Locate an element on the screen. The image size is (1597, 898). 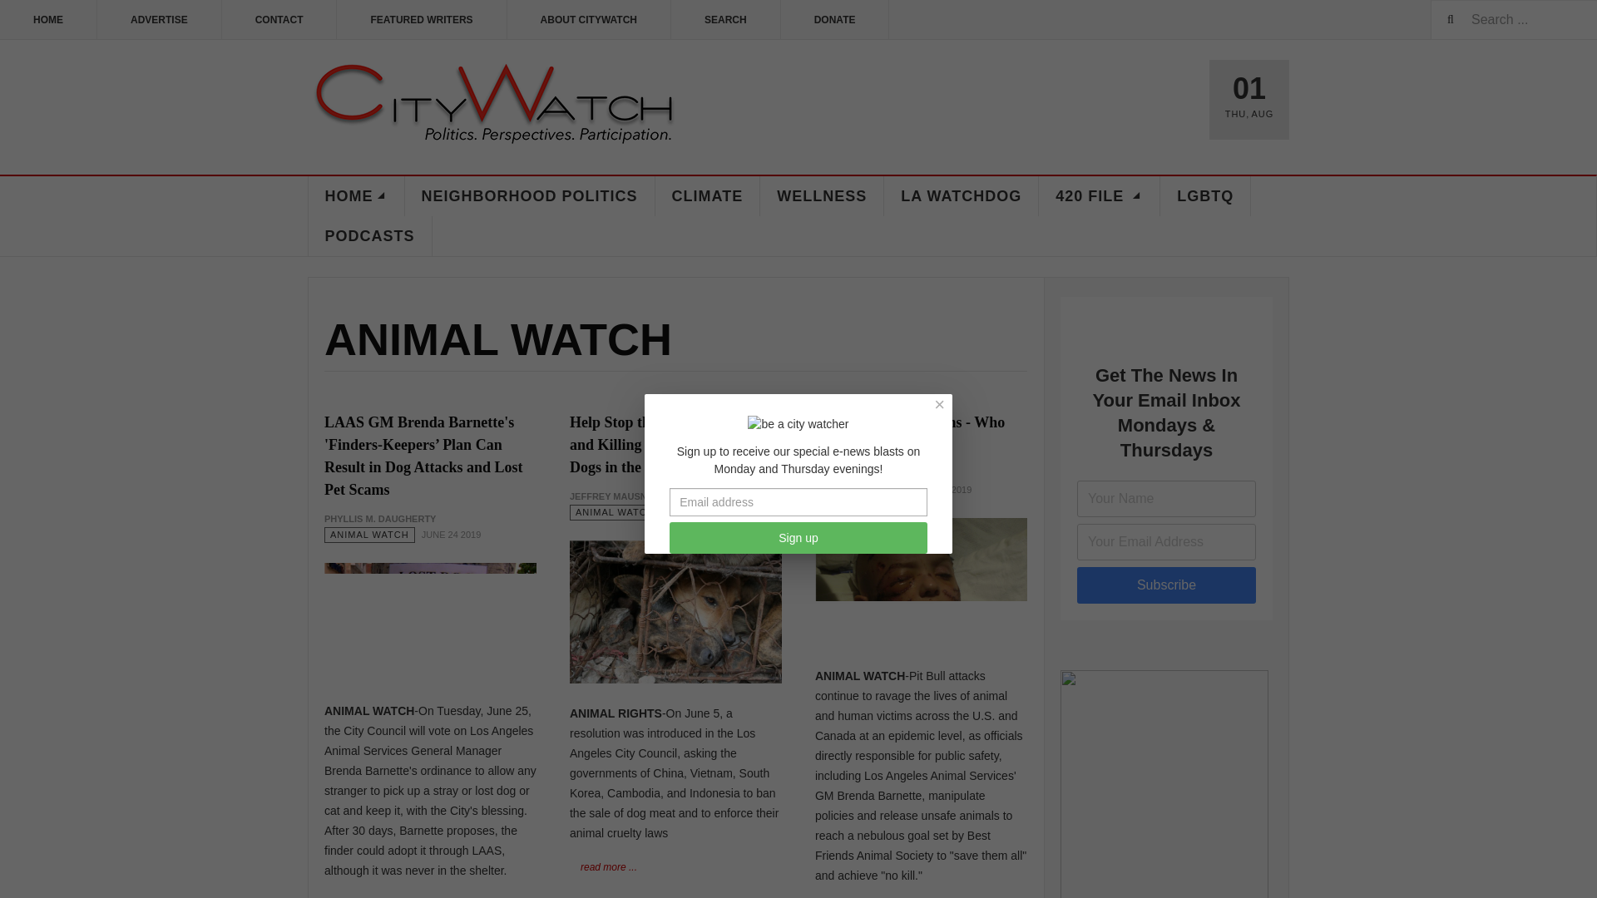
CLIMATE is located at coordinates (708, 196).